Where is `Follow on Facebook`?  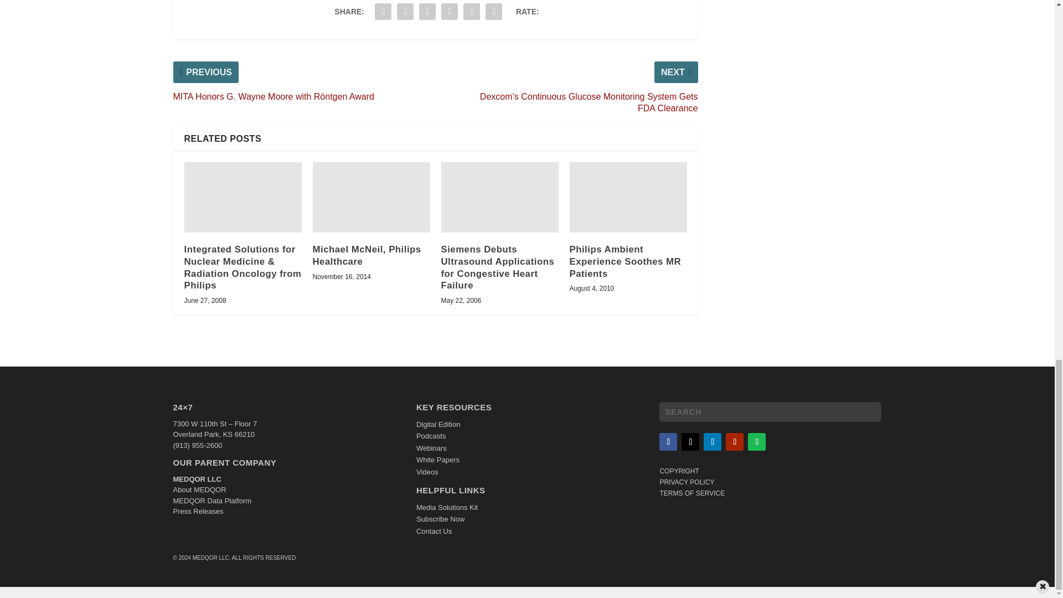
Follow on Facebook is located at coordinates (668, 442).